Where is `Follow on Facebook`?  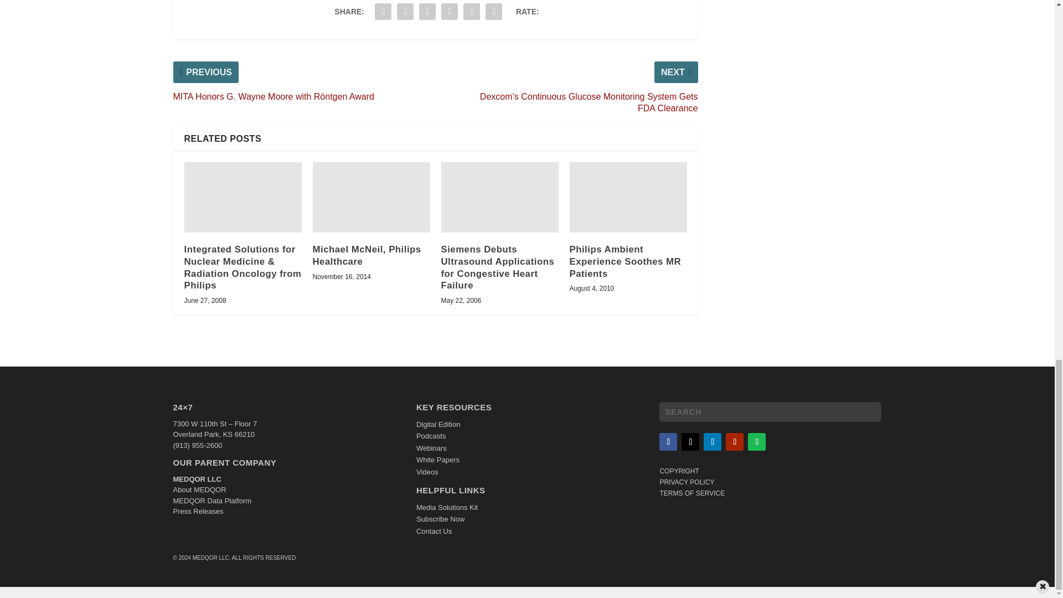
Follow on Facebook is located at coordinates (668, 442).